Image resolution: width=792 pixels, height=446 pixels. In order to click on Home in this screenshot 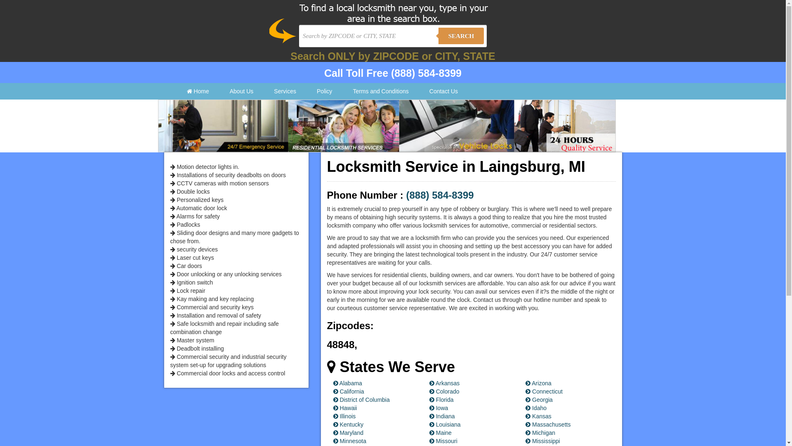, I will do `click(198, 91)`.